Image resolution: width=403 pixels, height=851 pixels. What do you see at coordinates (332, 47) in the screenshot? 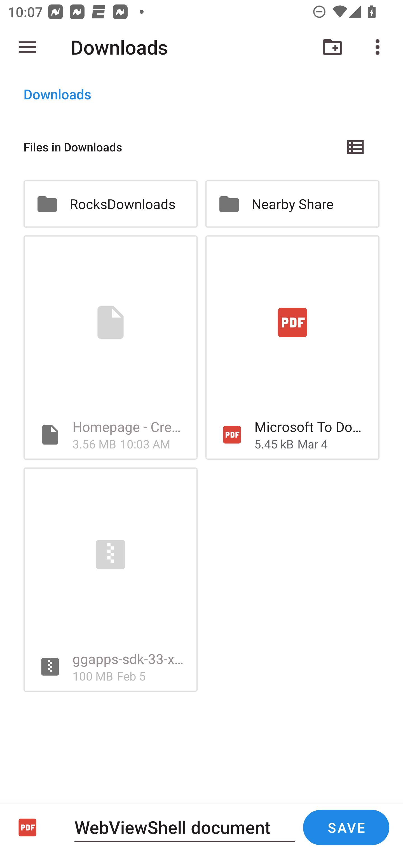
I see `New folder` at bounding box center [332, 47].